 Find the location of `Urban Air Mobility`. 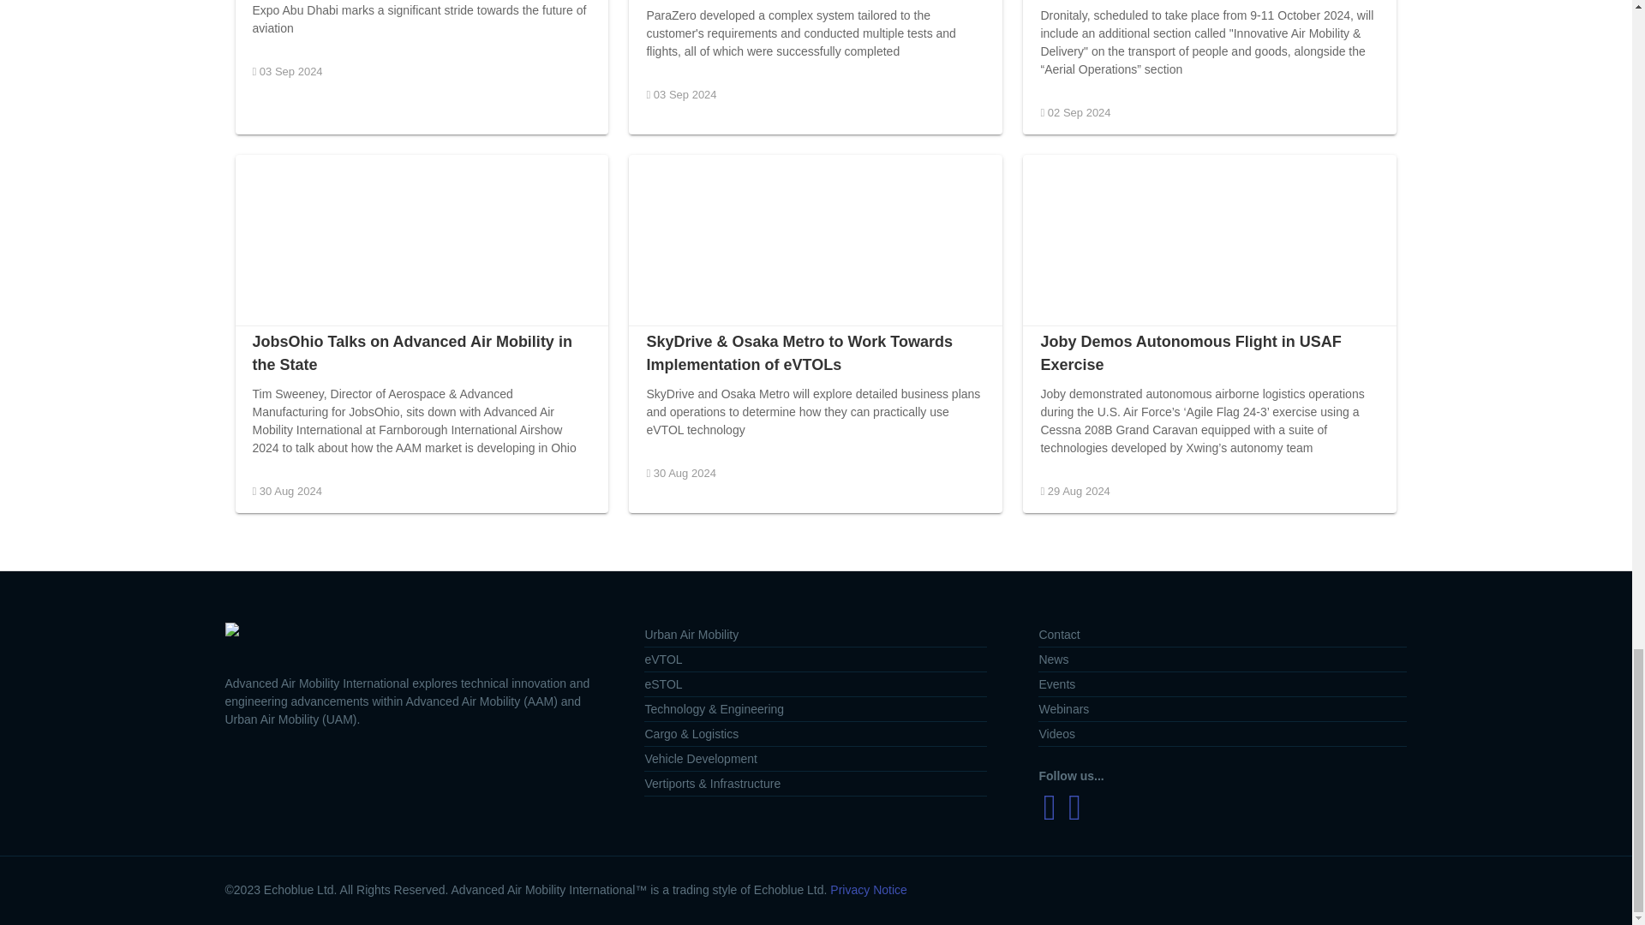

Urban Air Mobility is located at coordinates (816, 635).